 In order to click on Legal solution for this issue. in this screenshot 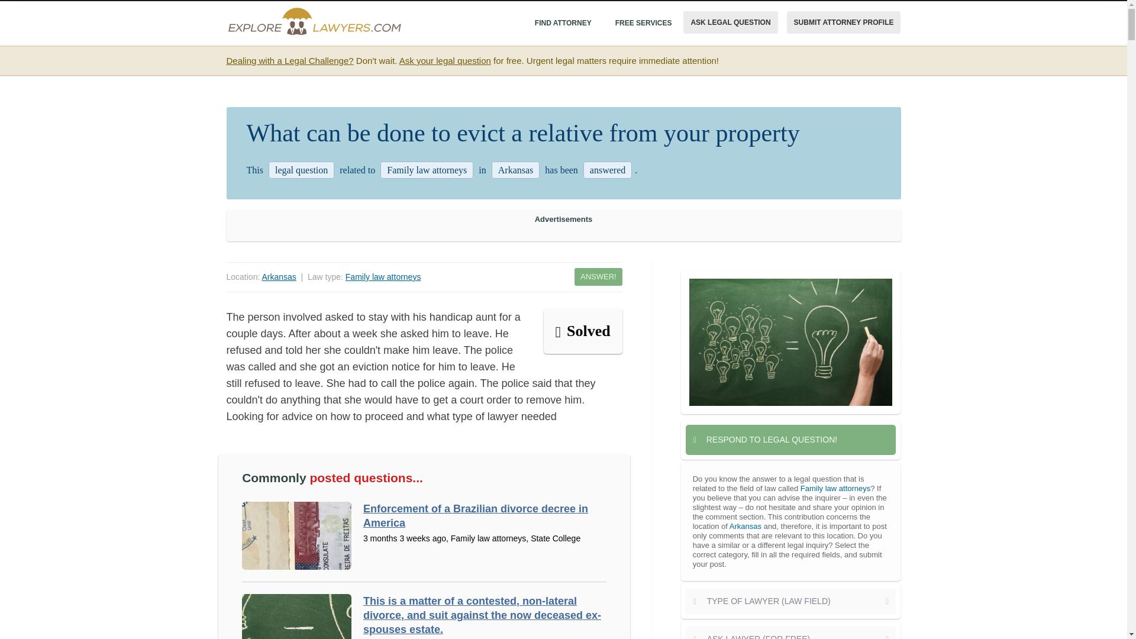, I will do `click(582, 331)`.